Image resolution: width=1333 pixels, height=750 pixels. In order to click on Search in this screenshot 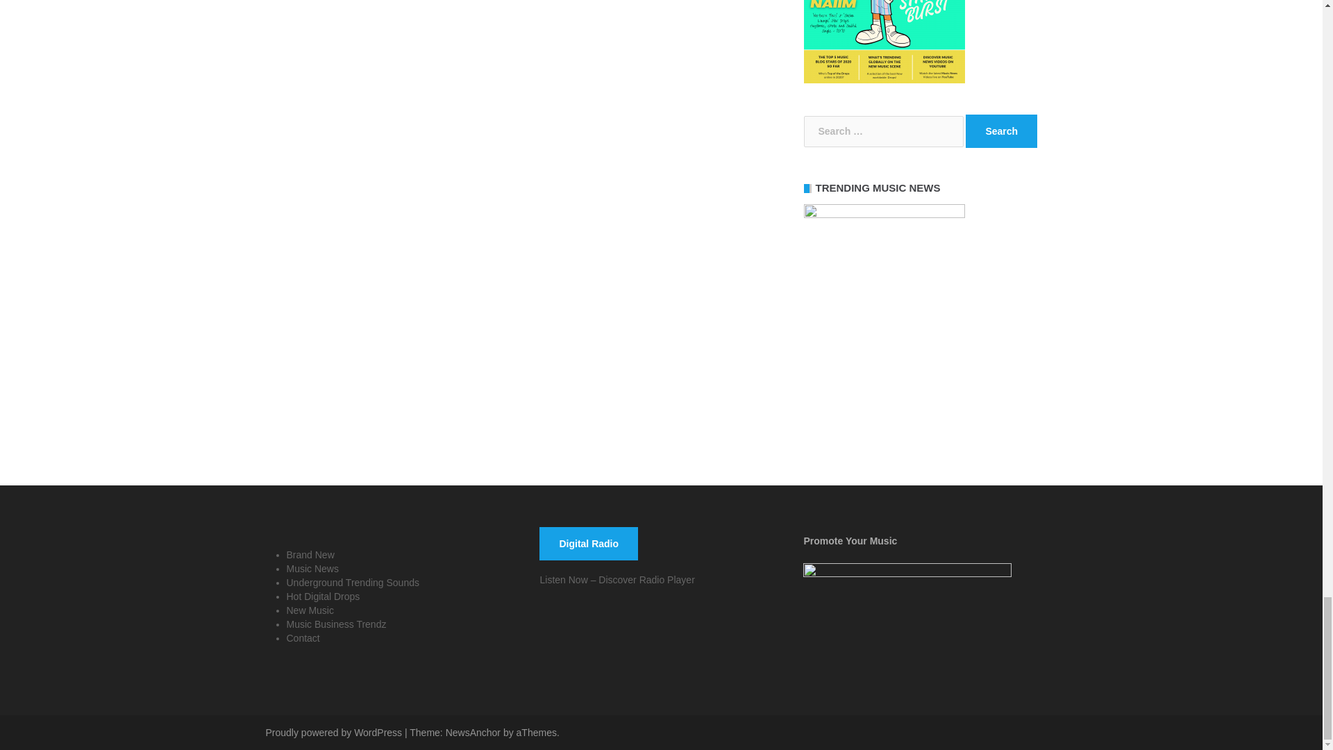, I will do `click(1001, 131)`.